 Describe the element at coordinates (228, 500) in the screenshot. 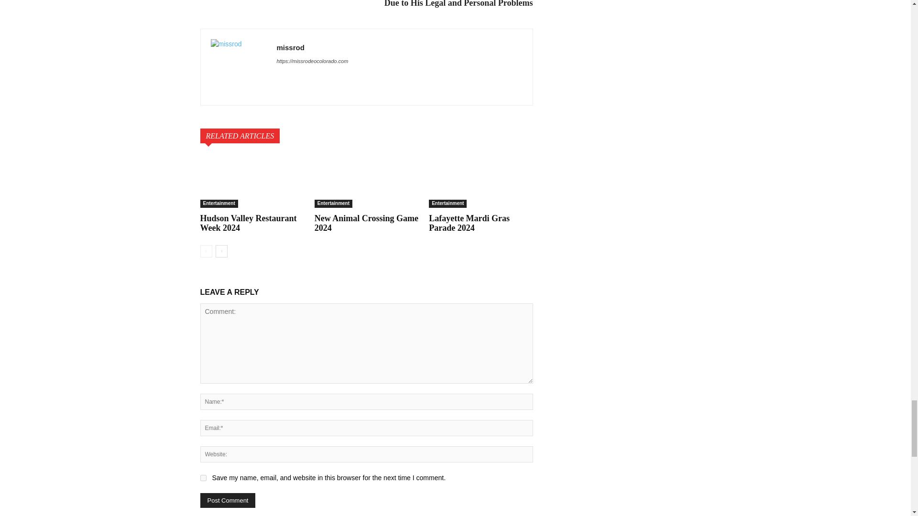

I see `Post Comment` at that location.